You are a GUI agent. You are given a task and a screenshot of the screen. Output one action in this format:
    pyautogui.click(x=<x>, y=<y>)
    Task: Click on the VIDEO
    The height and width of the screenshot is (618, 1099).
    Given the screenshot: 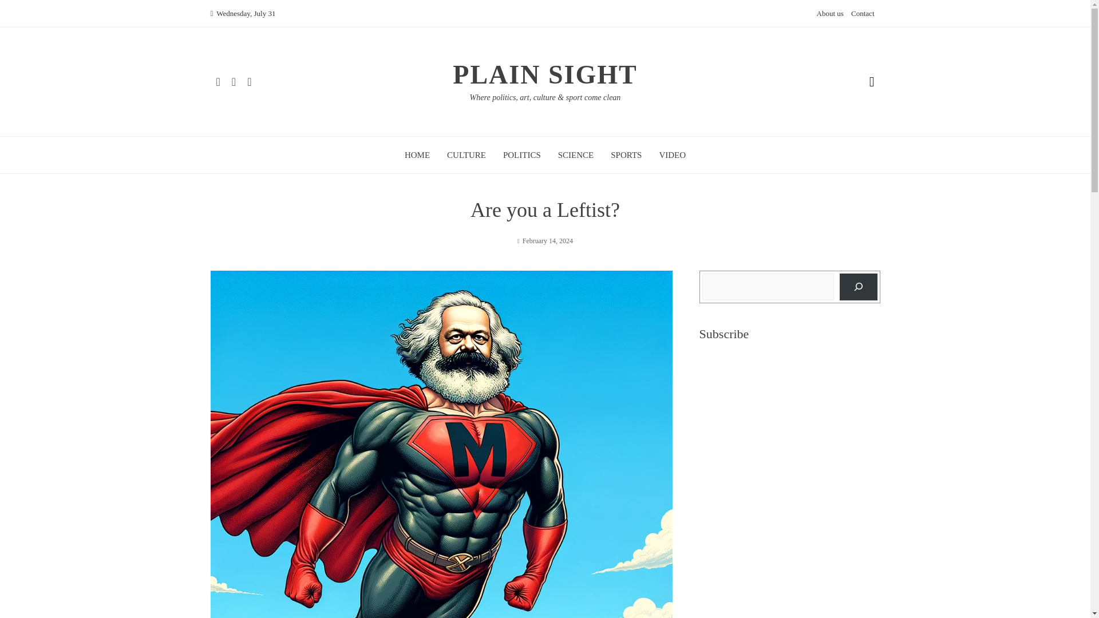 What is the action you would take?
    pyautogui.click(x=672, y=154)
    